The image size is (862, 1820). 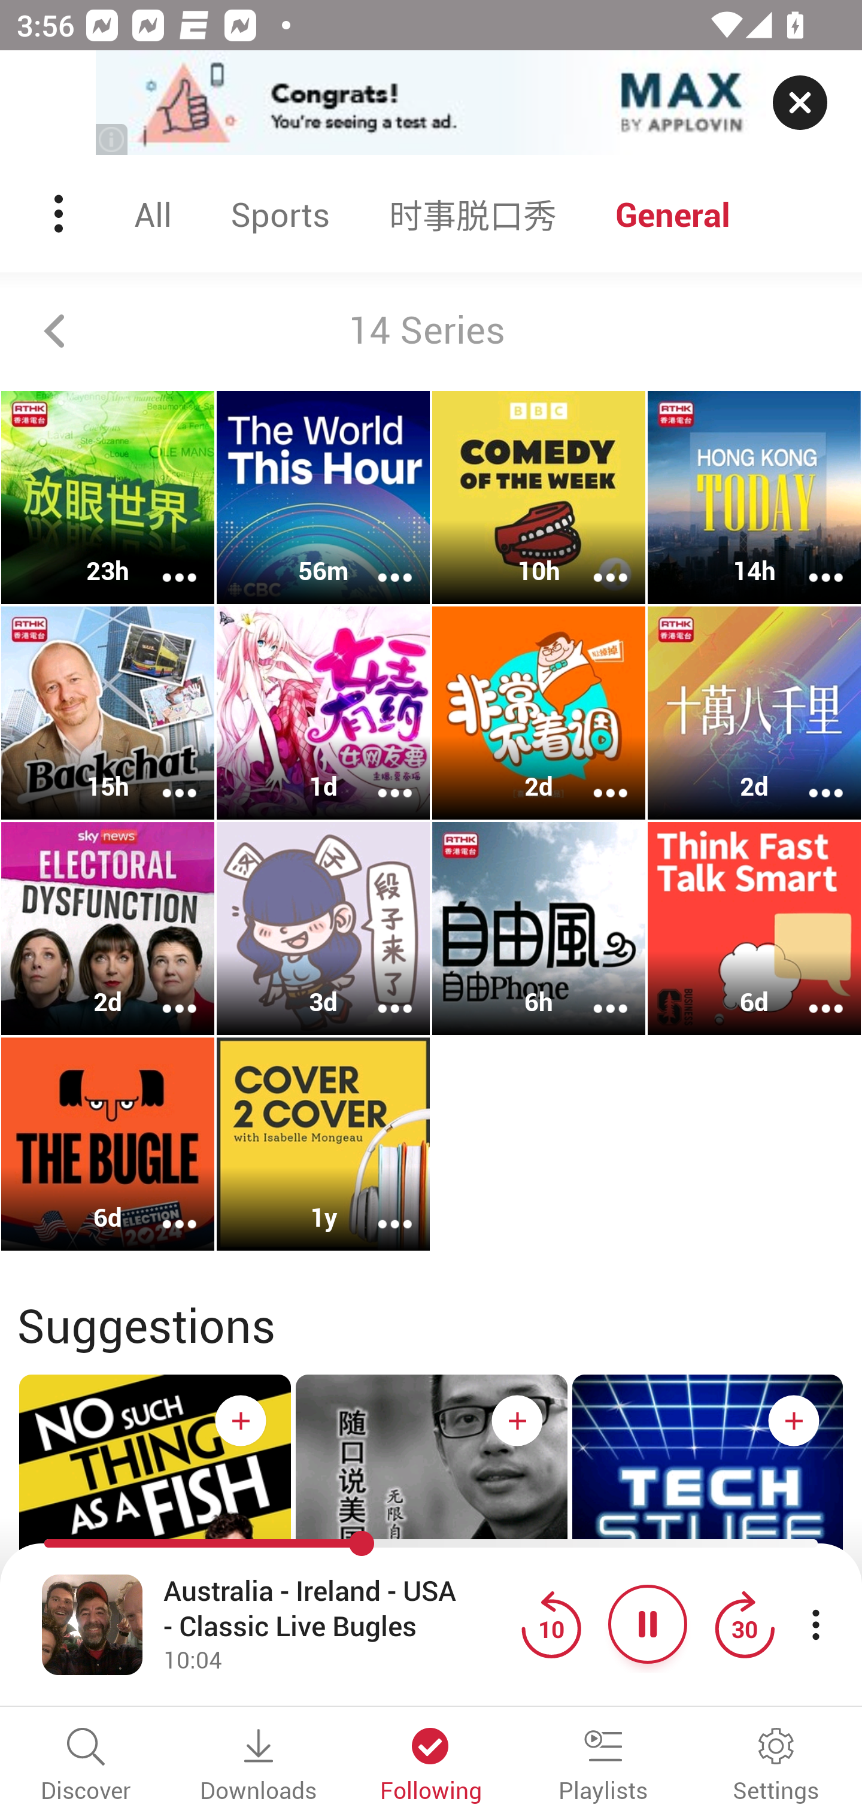 I want to click on 段子来了 3d More options More options, so click(x=323, y=928).